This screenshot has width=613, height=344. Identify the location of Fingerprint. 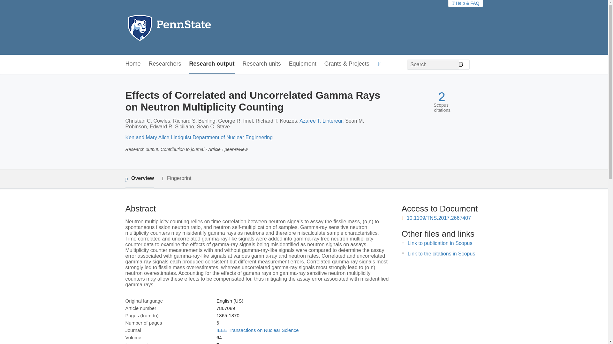
(176, 178).